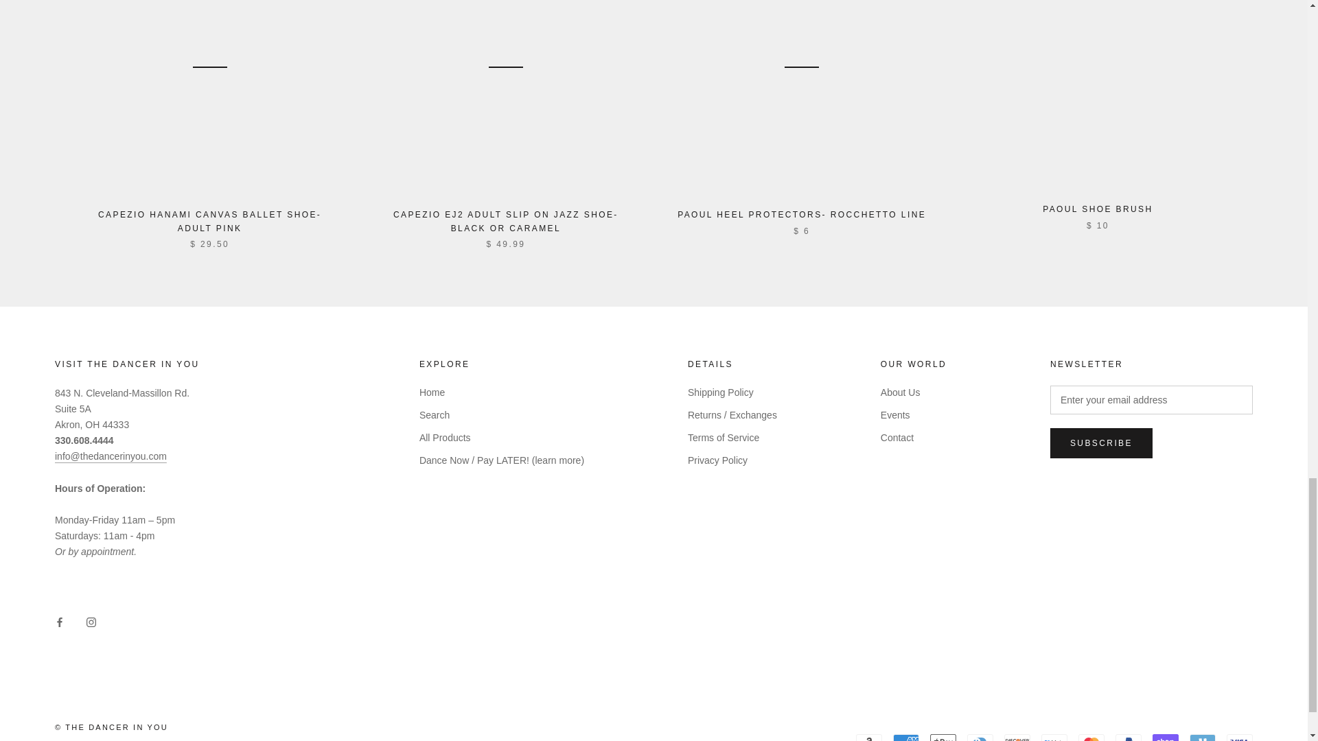 The width and height of the screenshot is (1318, 741). I want to click on Diners Club, so click(980, 738).